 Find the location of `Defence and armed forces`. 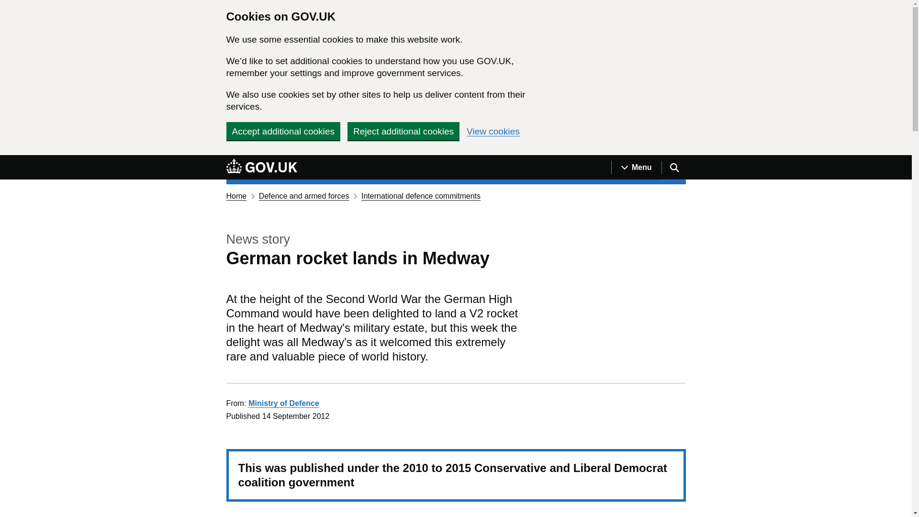

Defence and armed forces is located at coordinates (304, 195).